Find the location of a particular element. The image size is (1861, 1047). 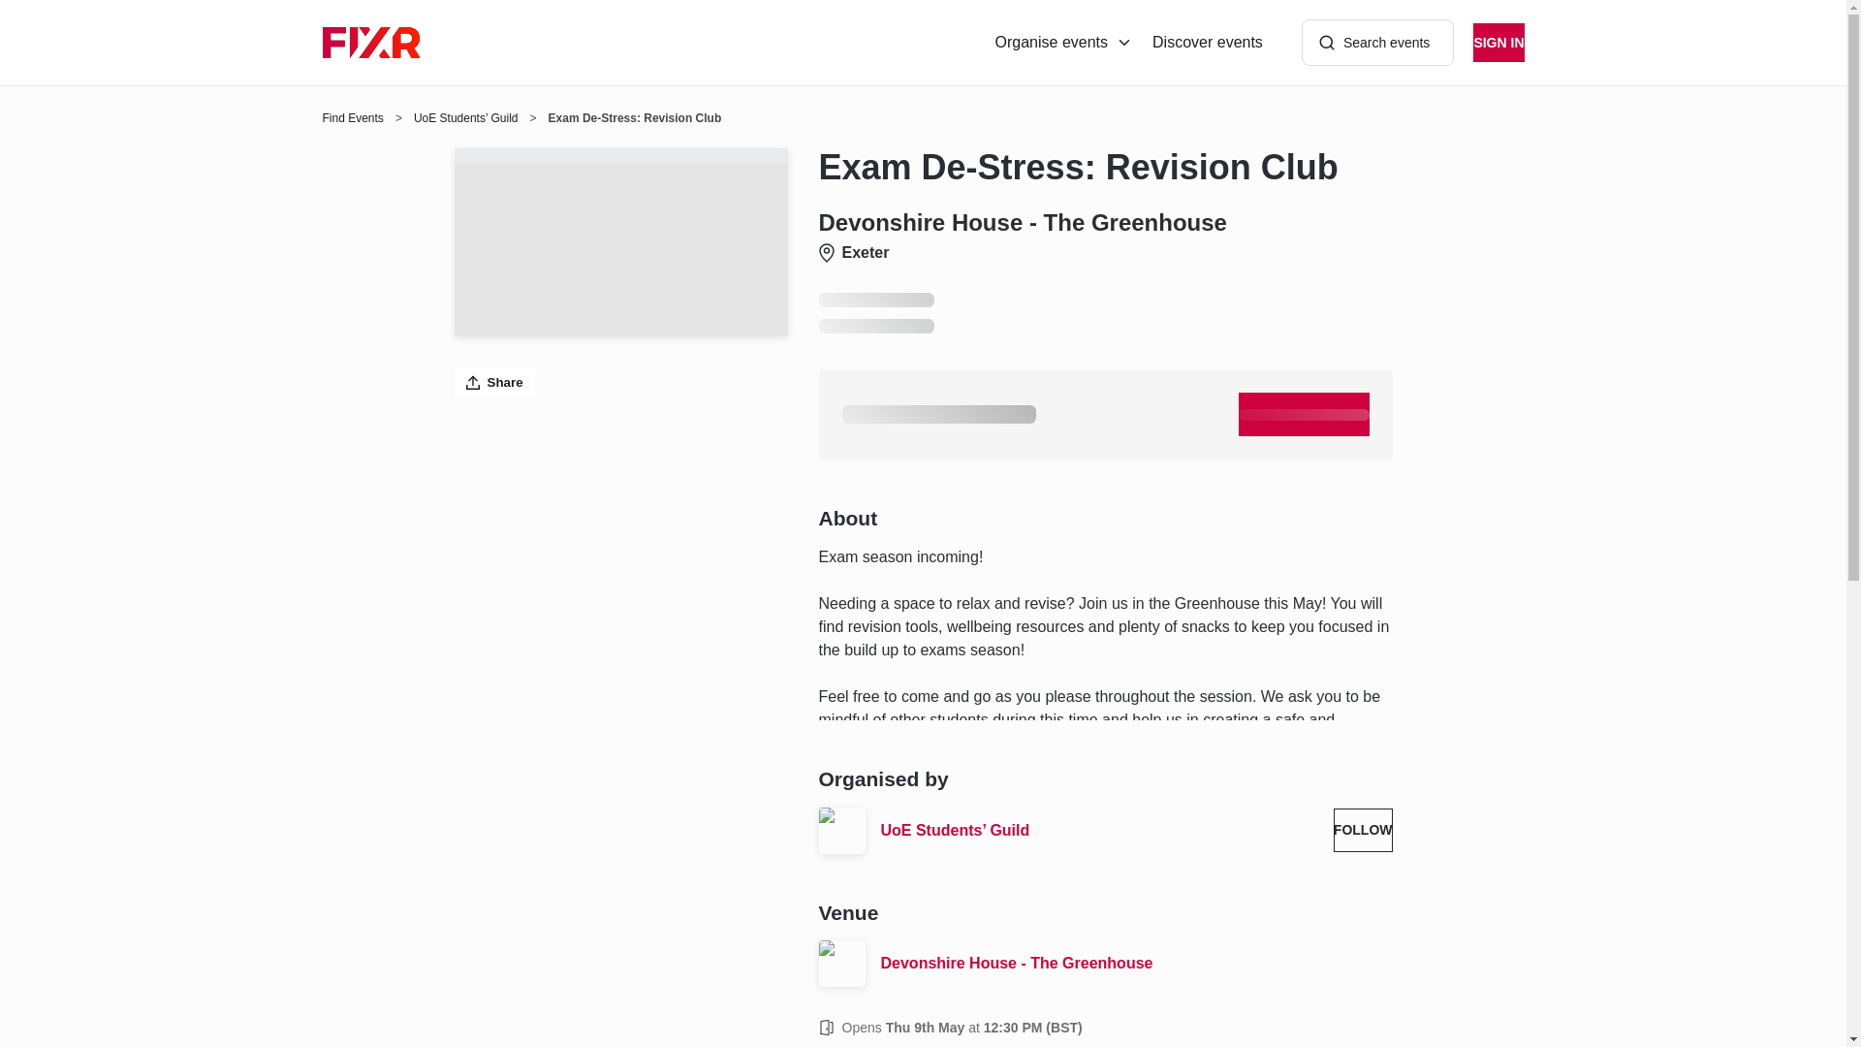

Share is located at coordinates (494, 382).